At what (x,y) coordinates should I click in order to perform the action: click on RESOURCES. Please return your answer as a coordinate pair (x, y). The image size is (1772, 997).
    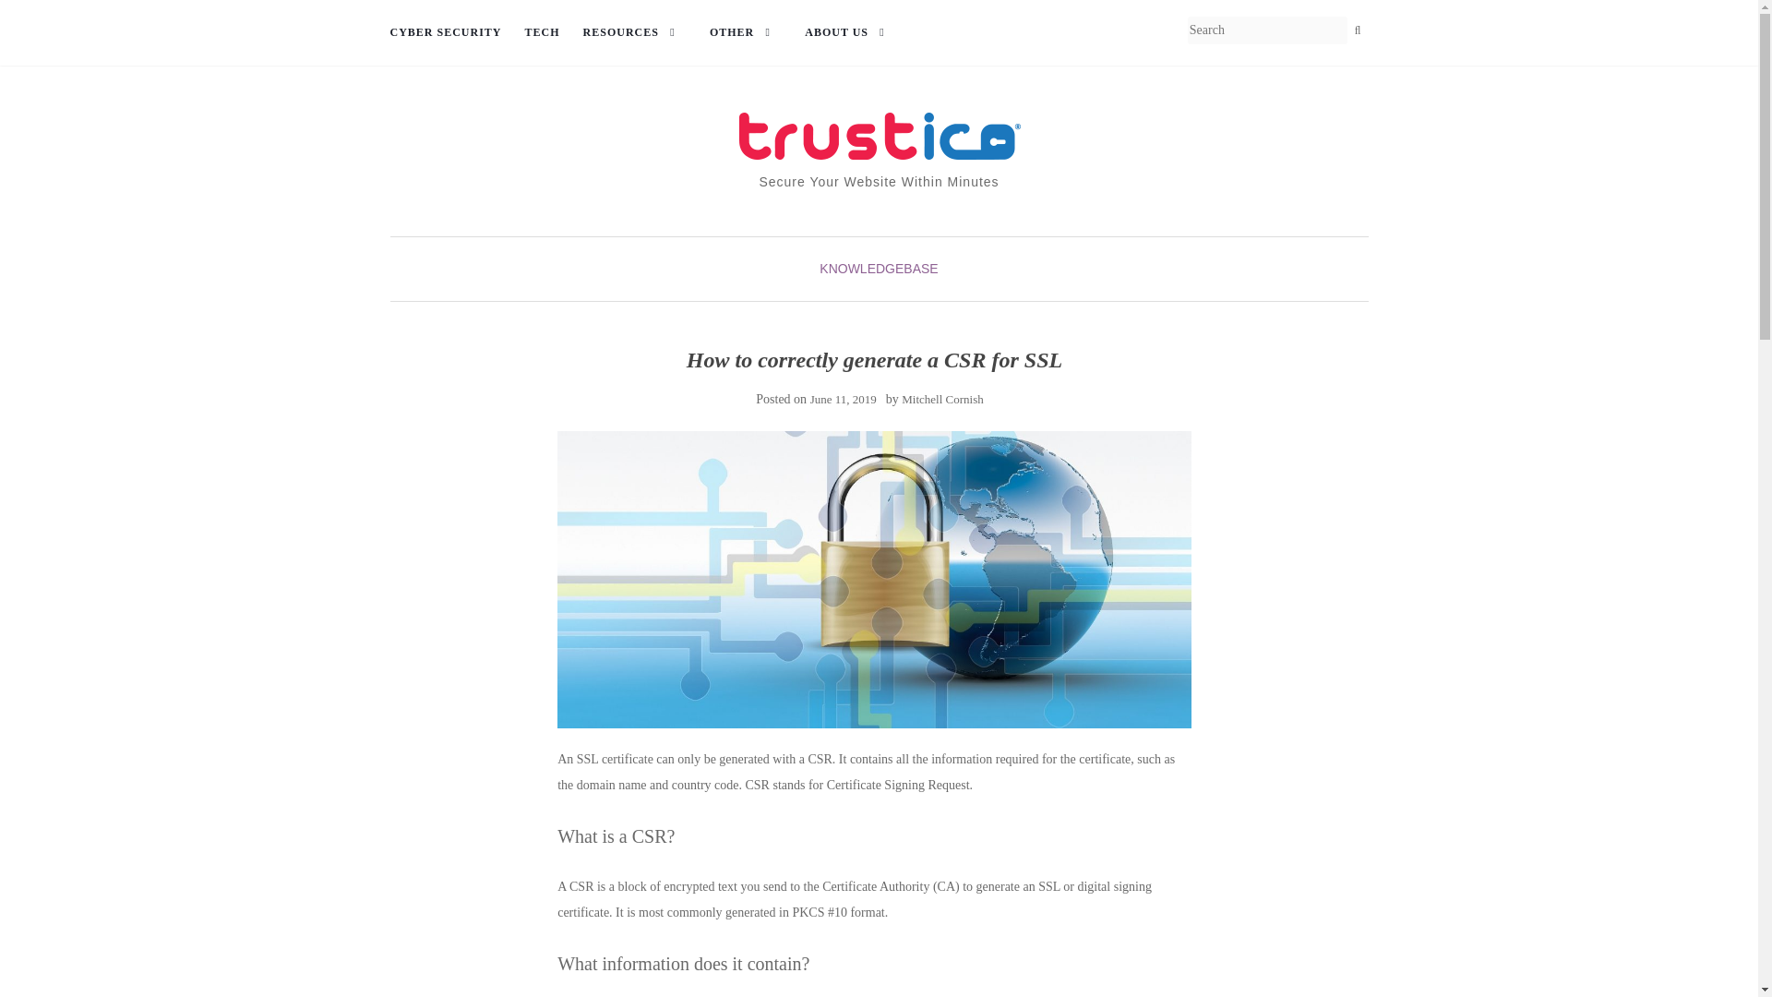
    Looking at the image, I should click on (635, 33).